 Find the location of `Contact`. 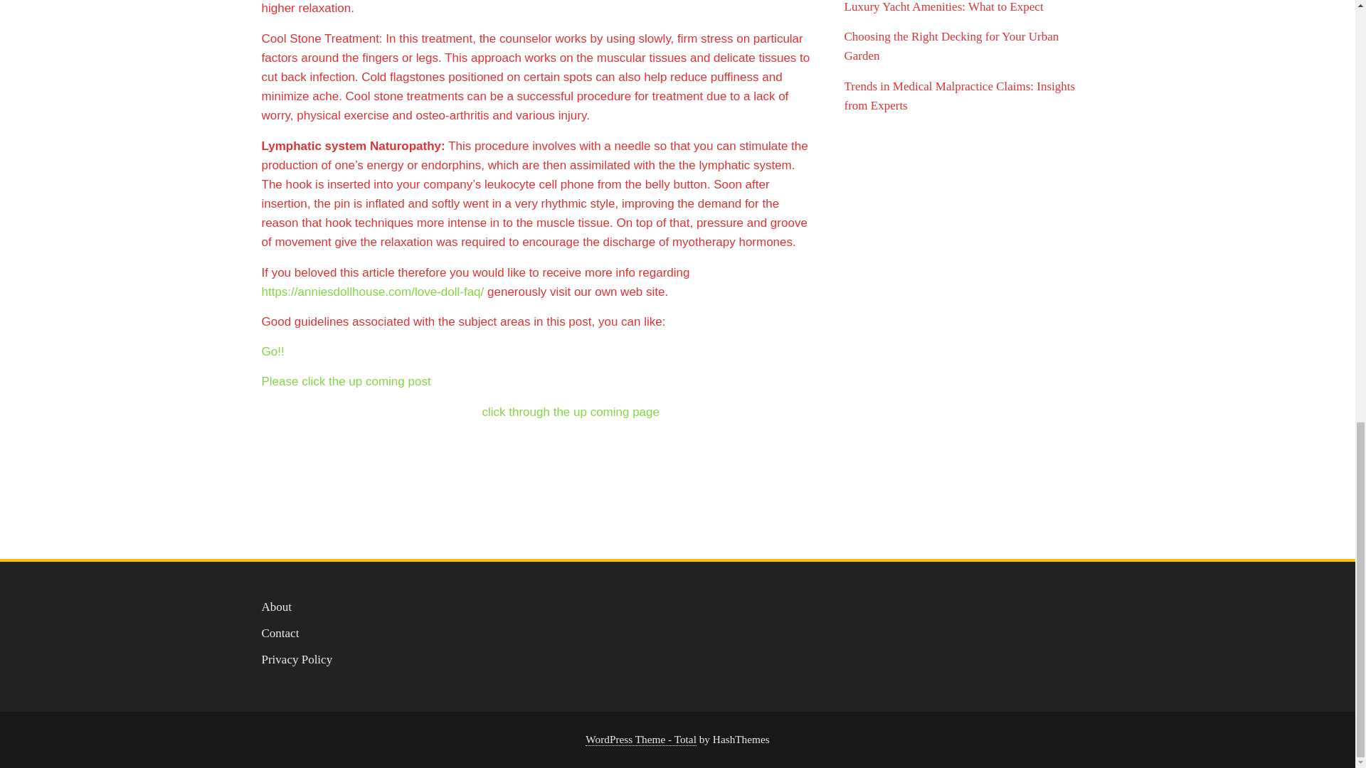

Contact is located at coordinates (280, 633).